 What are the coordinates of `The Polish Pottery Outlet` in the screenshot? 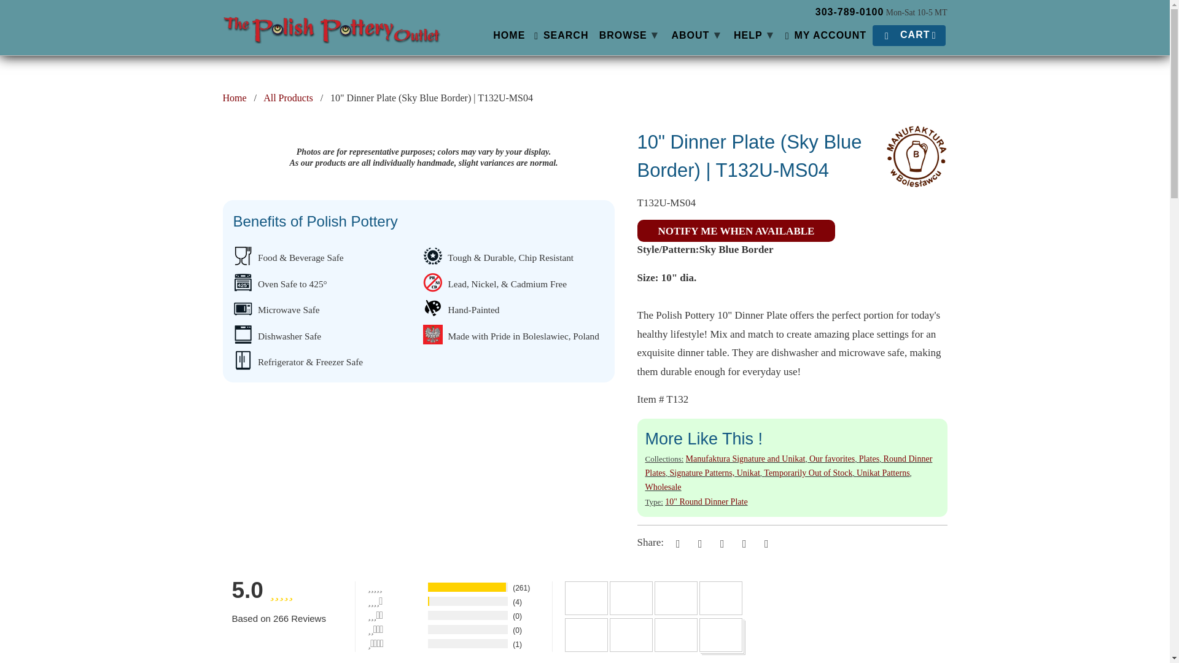 It's located at (331, 25).